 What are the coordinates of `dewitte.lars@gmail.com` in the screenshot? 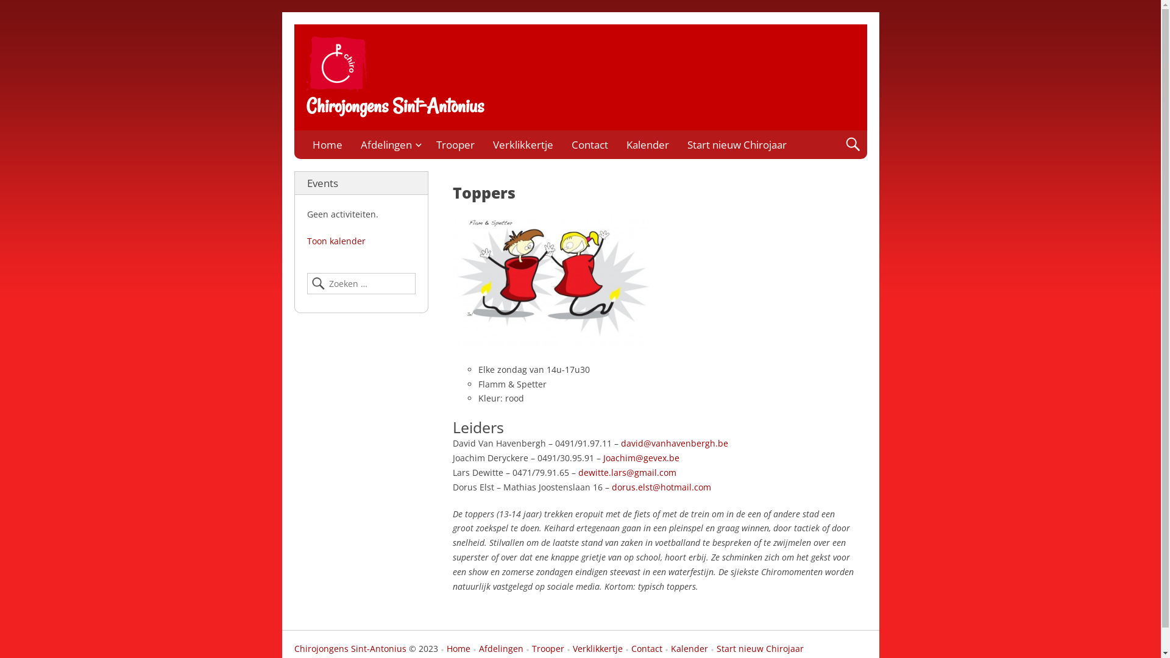 It's located at (626, 473).